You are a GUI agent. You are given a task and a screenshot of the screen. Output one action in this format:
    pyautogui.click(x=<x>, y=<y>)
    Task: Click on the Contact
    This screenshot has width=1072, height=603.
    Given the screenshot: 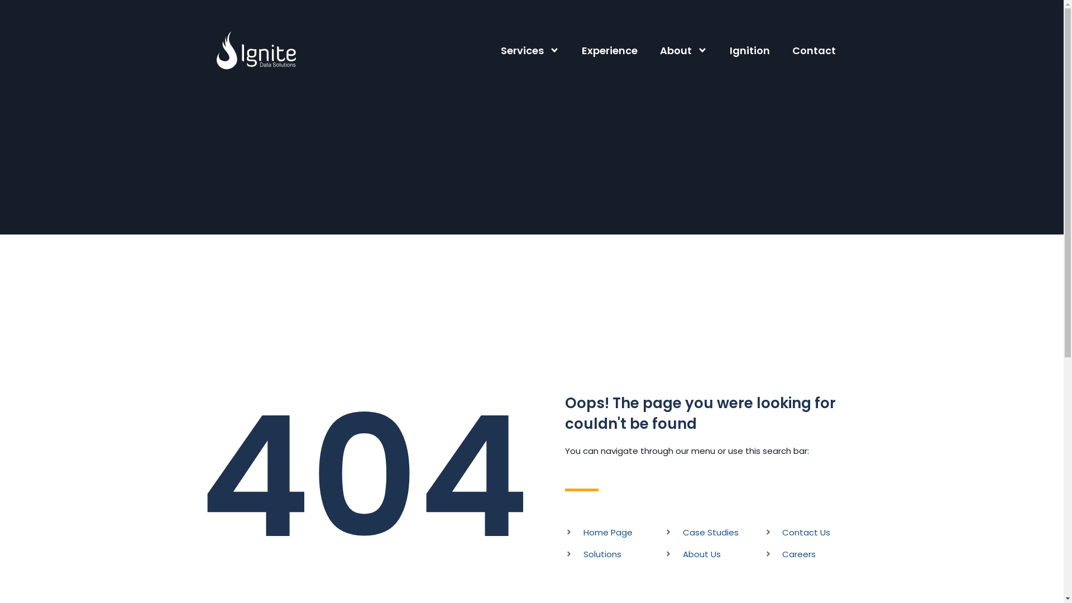 What is the action you would take?
    pyautogui.click(x=814, y=50)
    